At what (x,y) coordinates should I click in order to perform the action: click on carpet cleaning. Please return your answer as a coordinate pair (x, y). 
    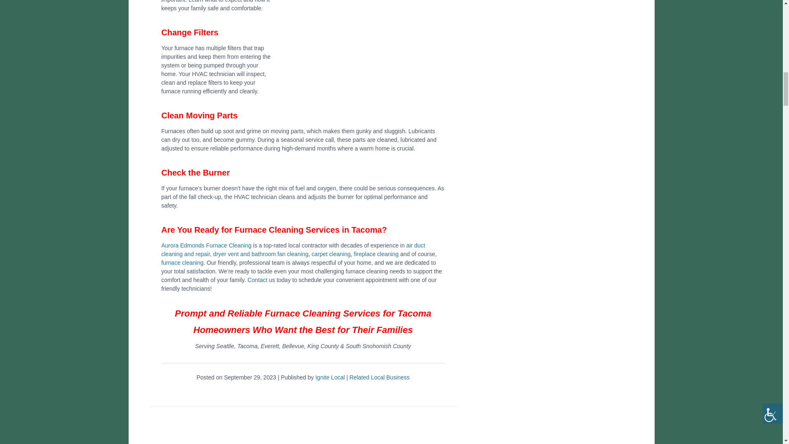
    Looking at the image, I should click on (331, 254).